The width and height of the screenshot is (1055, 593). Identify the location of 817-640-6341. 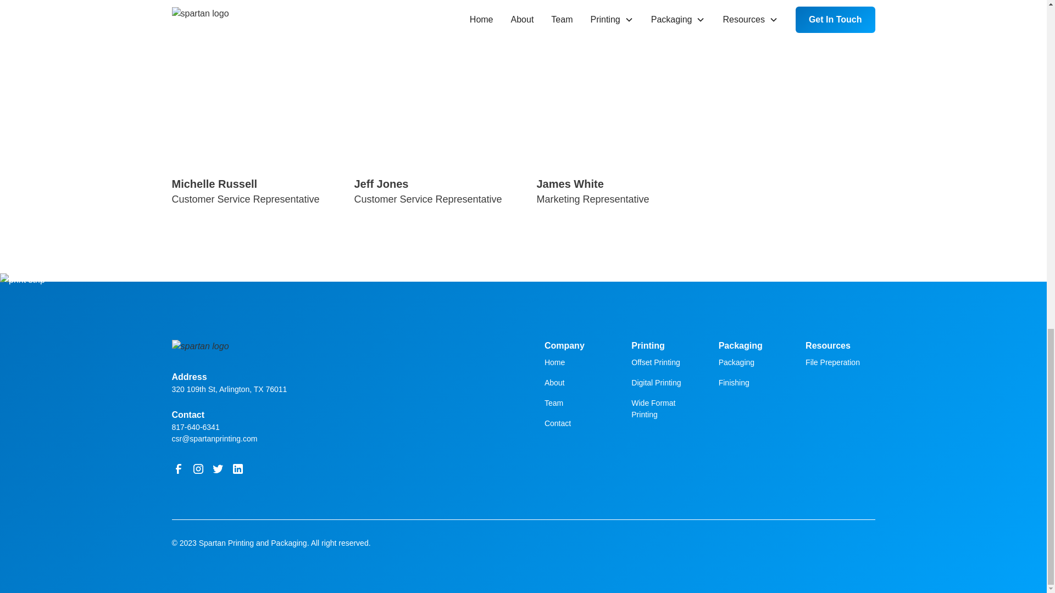
(336, 427).